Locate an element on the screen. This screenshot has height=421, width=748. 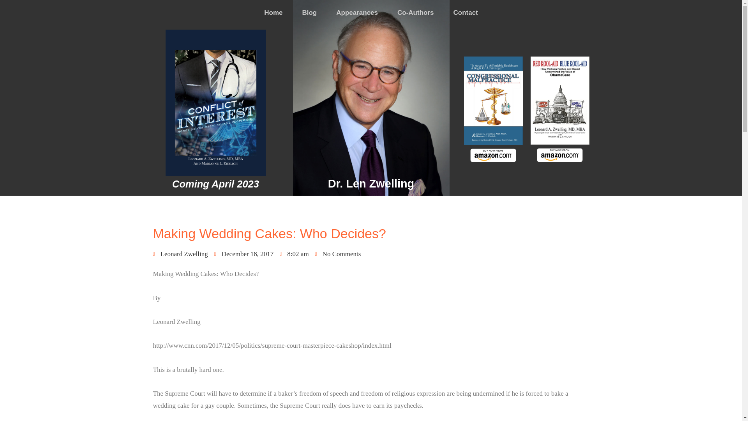
Dr. Len Zwelling is located at coordinates (371, 183).